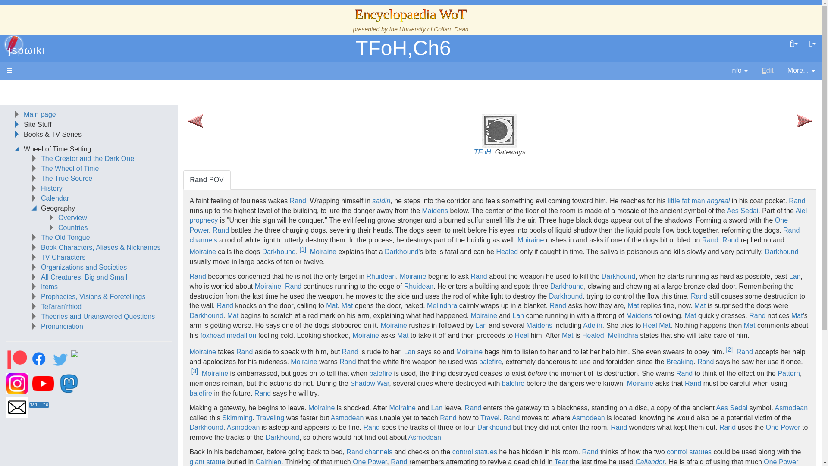 The height and width of the screenshot is (466, 828). What do you see at coordinates (791, 230) in the screenshot?
I see `Rand` at bounding box center [791, 230].